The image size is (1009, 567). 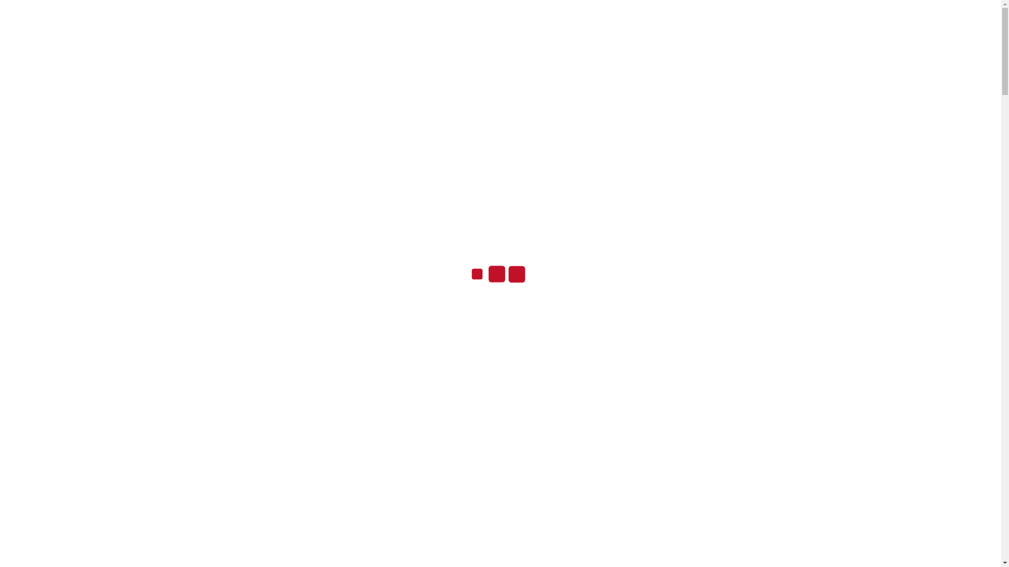 What do you see at coordinates (584, 88) in the screenshot?
I see `Contact` at bounding box center [584, 88].